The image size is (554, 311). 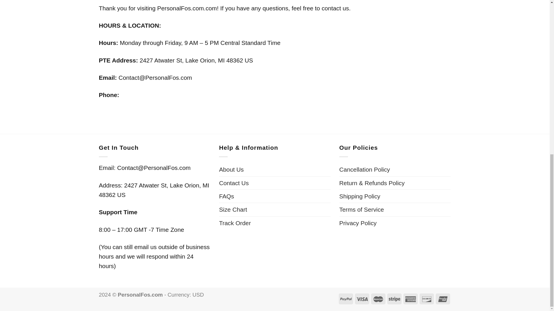 What do you see at coordinates (231, 169) in the screenshot?
I see `About Us` at bounding box center [231, 169].